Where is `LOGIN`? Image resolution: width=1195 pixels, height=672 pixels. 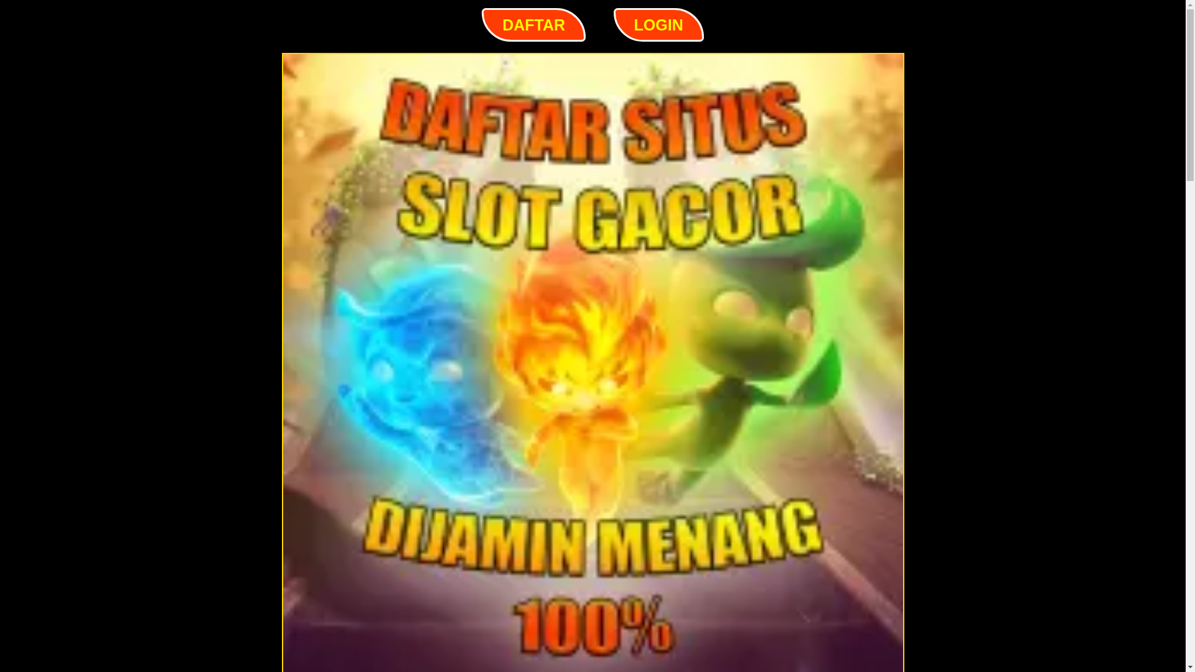
LOGIN is located at coordinates (658, 24).